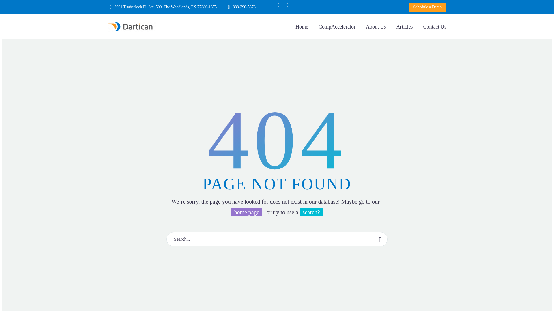  Describe the element at coordinates (246, 212) in the screenshot. I see `home page` at that location.